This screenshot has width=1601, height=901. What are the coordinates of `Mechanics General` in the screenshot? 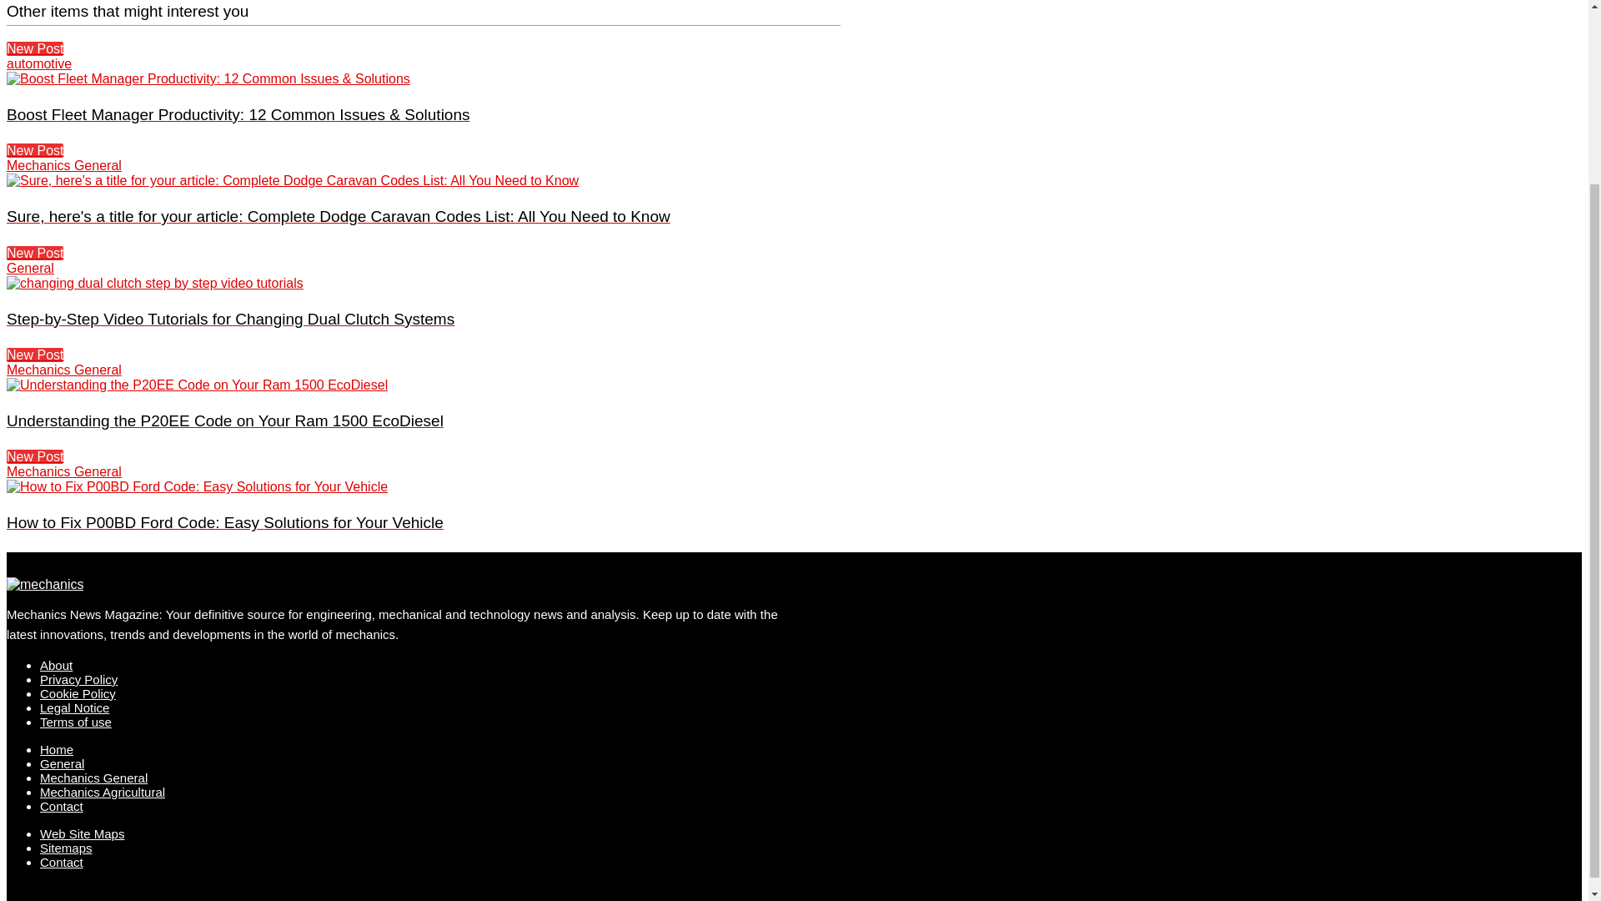 It's located at (93, 778).